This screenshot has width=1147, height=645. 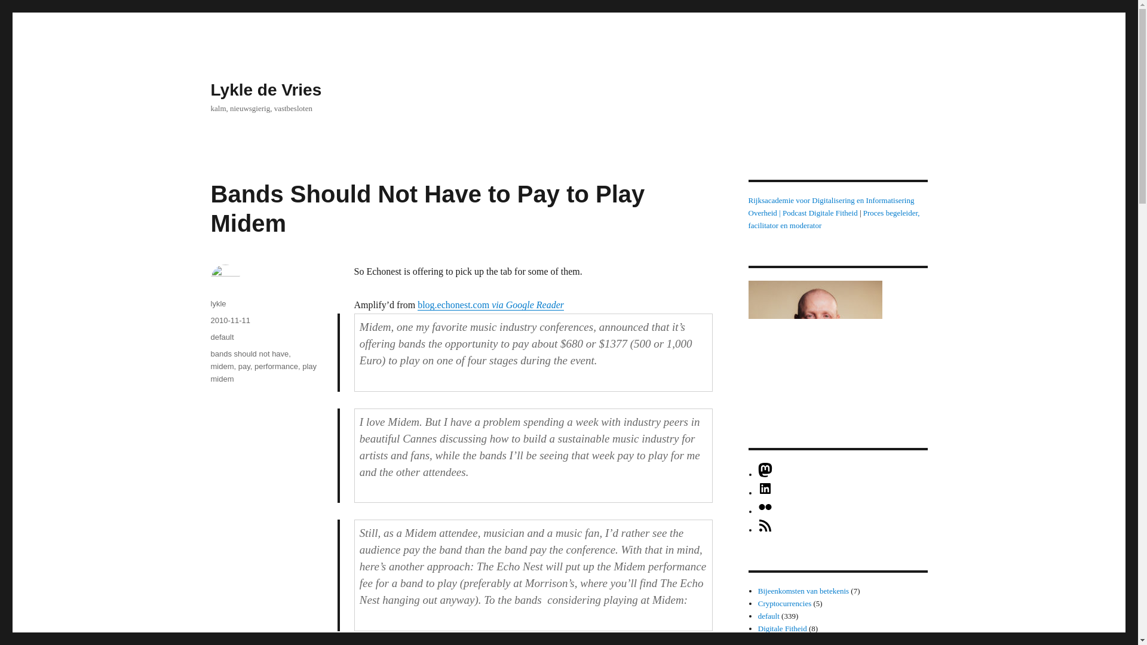 What do you see at coordinates (265, 90) in the screenshot?
I see `Lykle de Vries` at bounding box center [265, 90].